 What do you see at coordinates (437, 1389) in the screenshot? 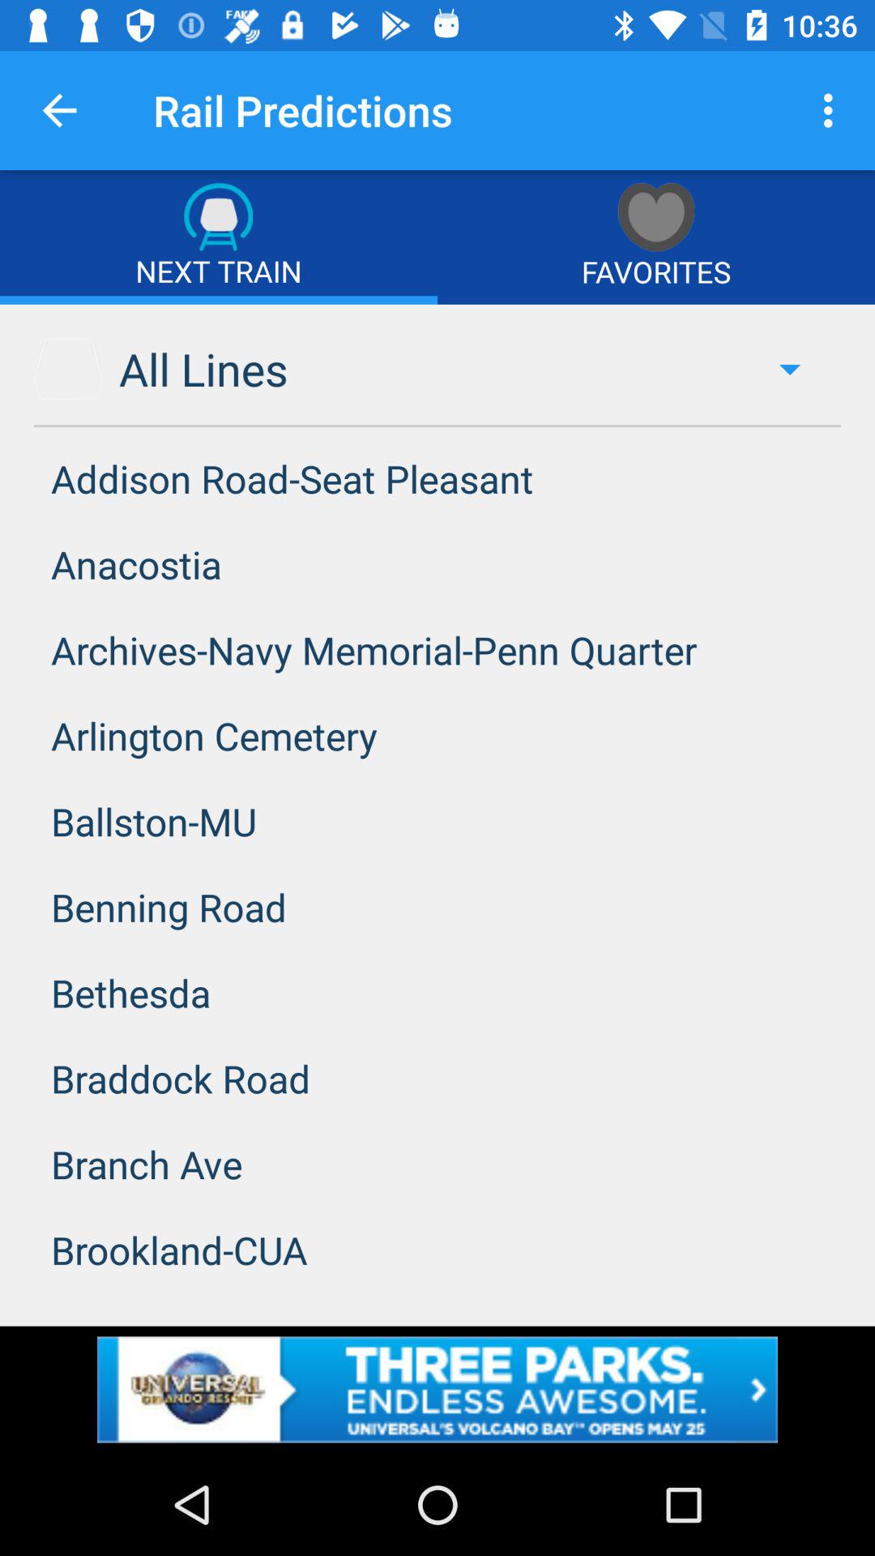
I see `visit advertised website` at bounding box center [437, 1389].